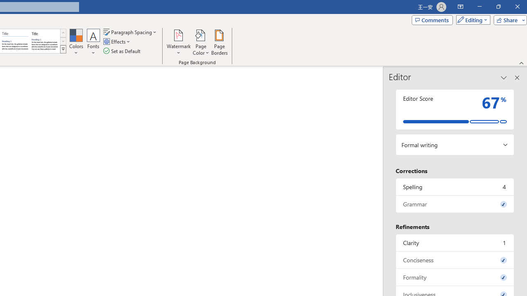 This screenshot has height=296, width=527. What do you see at coordinates (117, 42) in the screenshot?
I see `Effects` at bounding box center [117, 42].